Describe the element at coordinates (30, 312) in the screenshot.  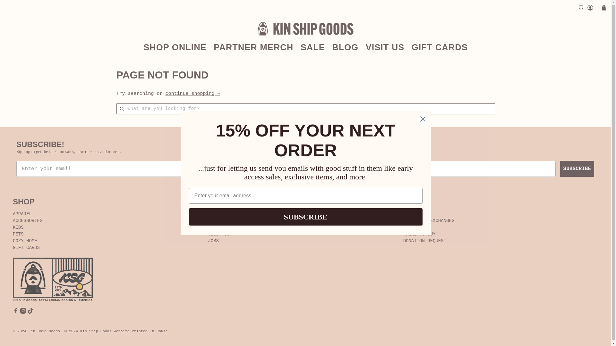
I see `Kin Ship Goods on TikTok` at that location.